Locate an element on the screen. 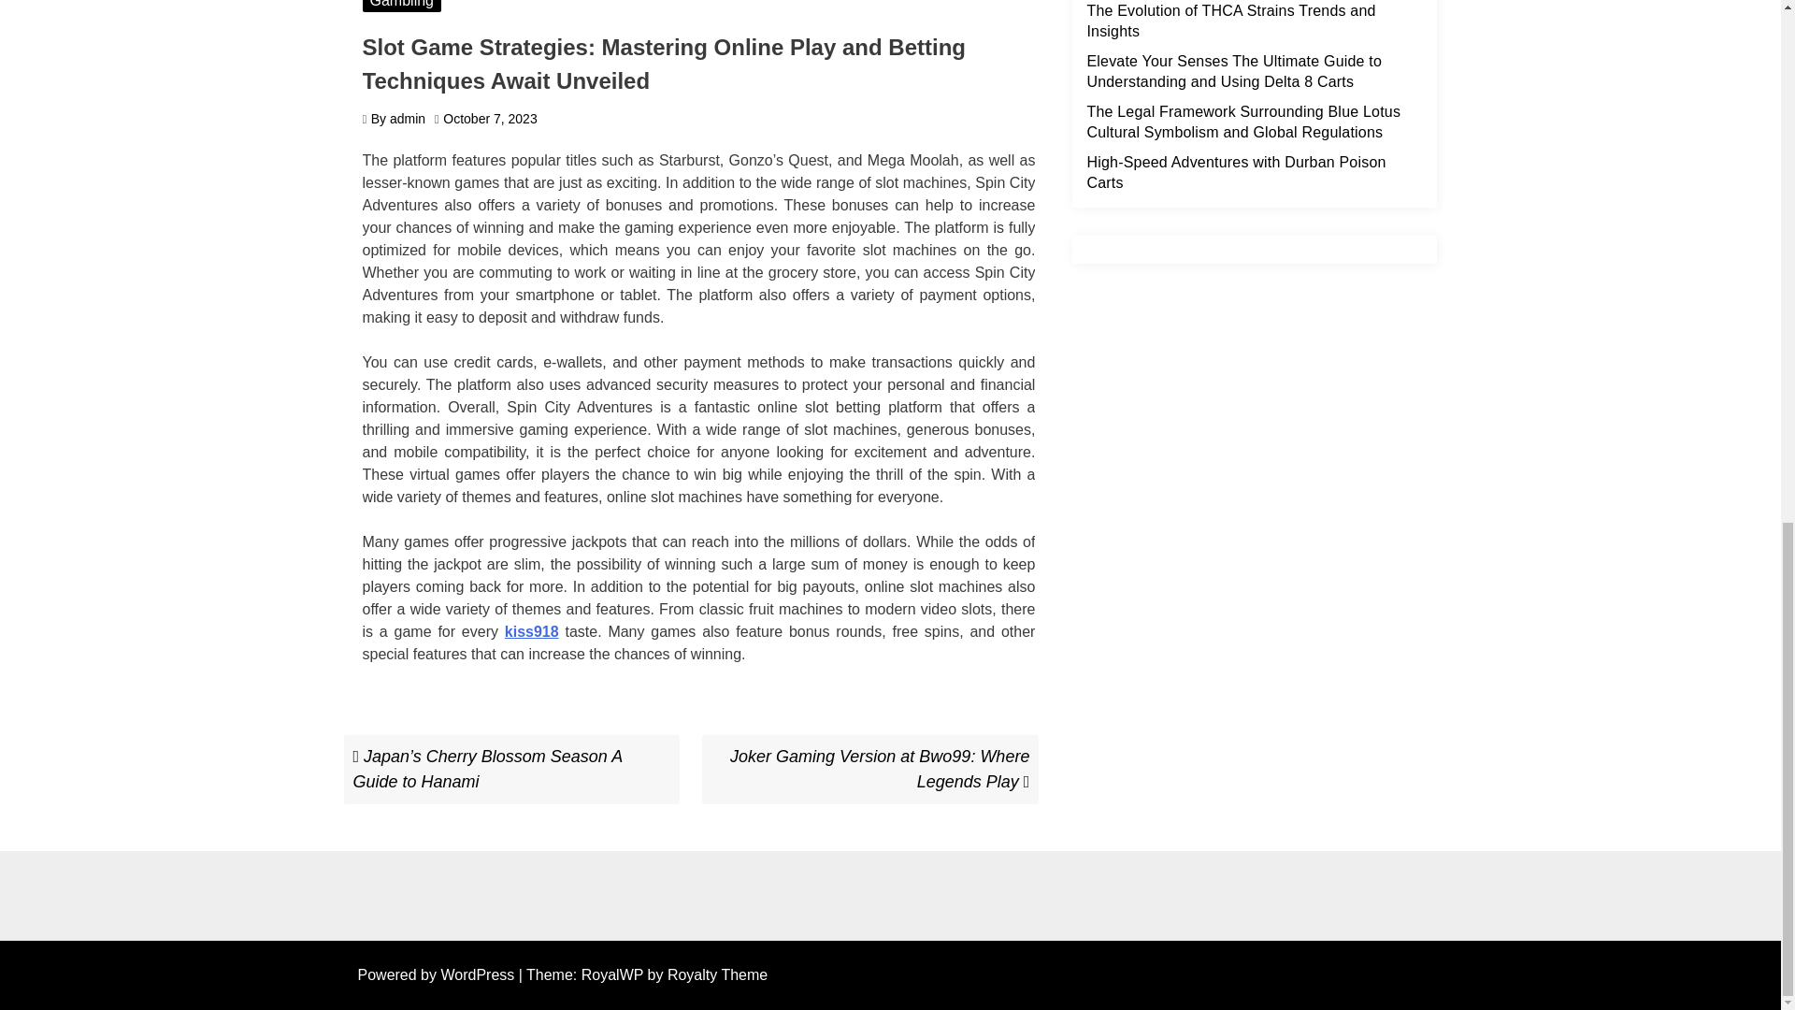 This screenshot has height=1010, width=1795. kiss918 is located at coordinates (531, 631).